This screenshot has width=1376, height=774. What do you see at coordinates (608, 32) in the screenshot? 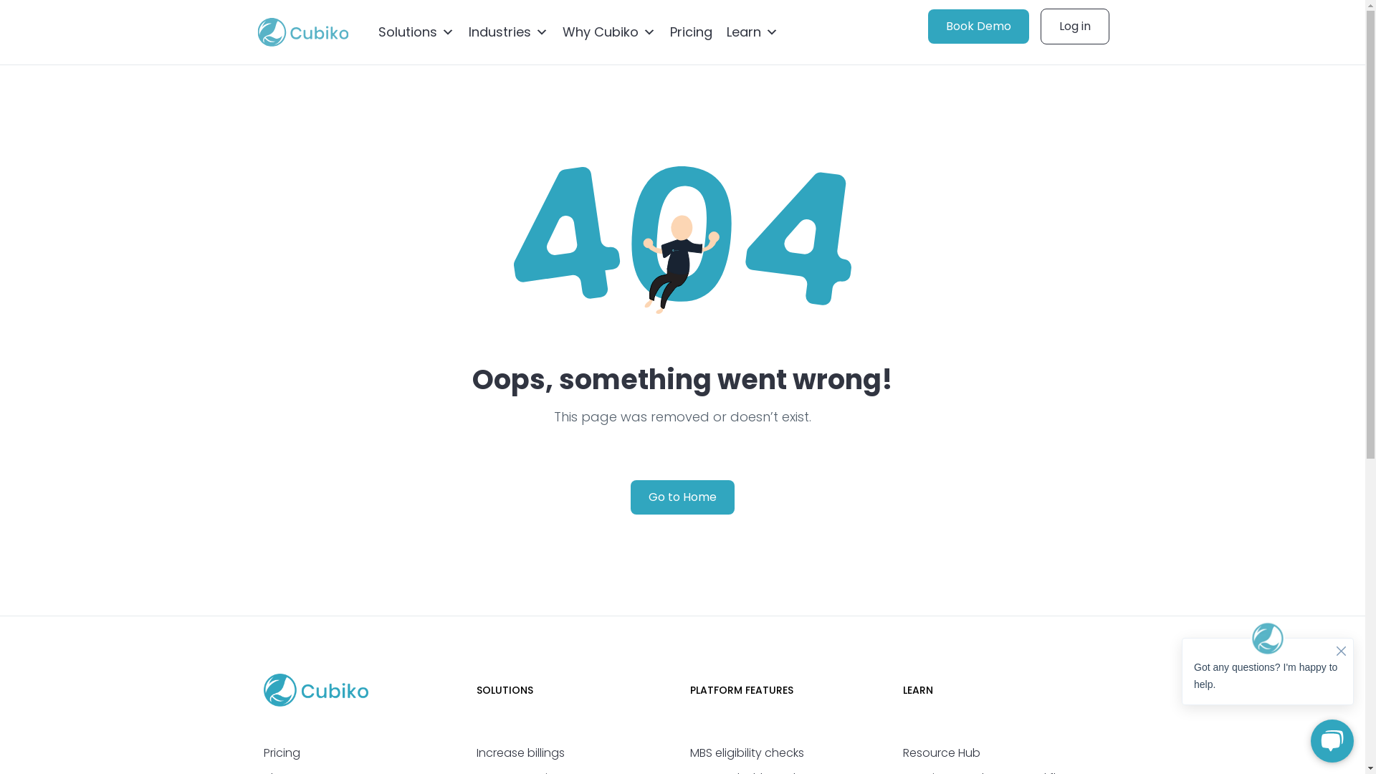
I see `Why Cubiko` at bounding box center [608, 32].